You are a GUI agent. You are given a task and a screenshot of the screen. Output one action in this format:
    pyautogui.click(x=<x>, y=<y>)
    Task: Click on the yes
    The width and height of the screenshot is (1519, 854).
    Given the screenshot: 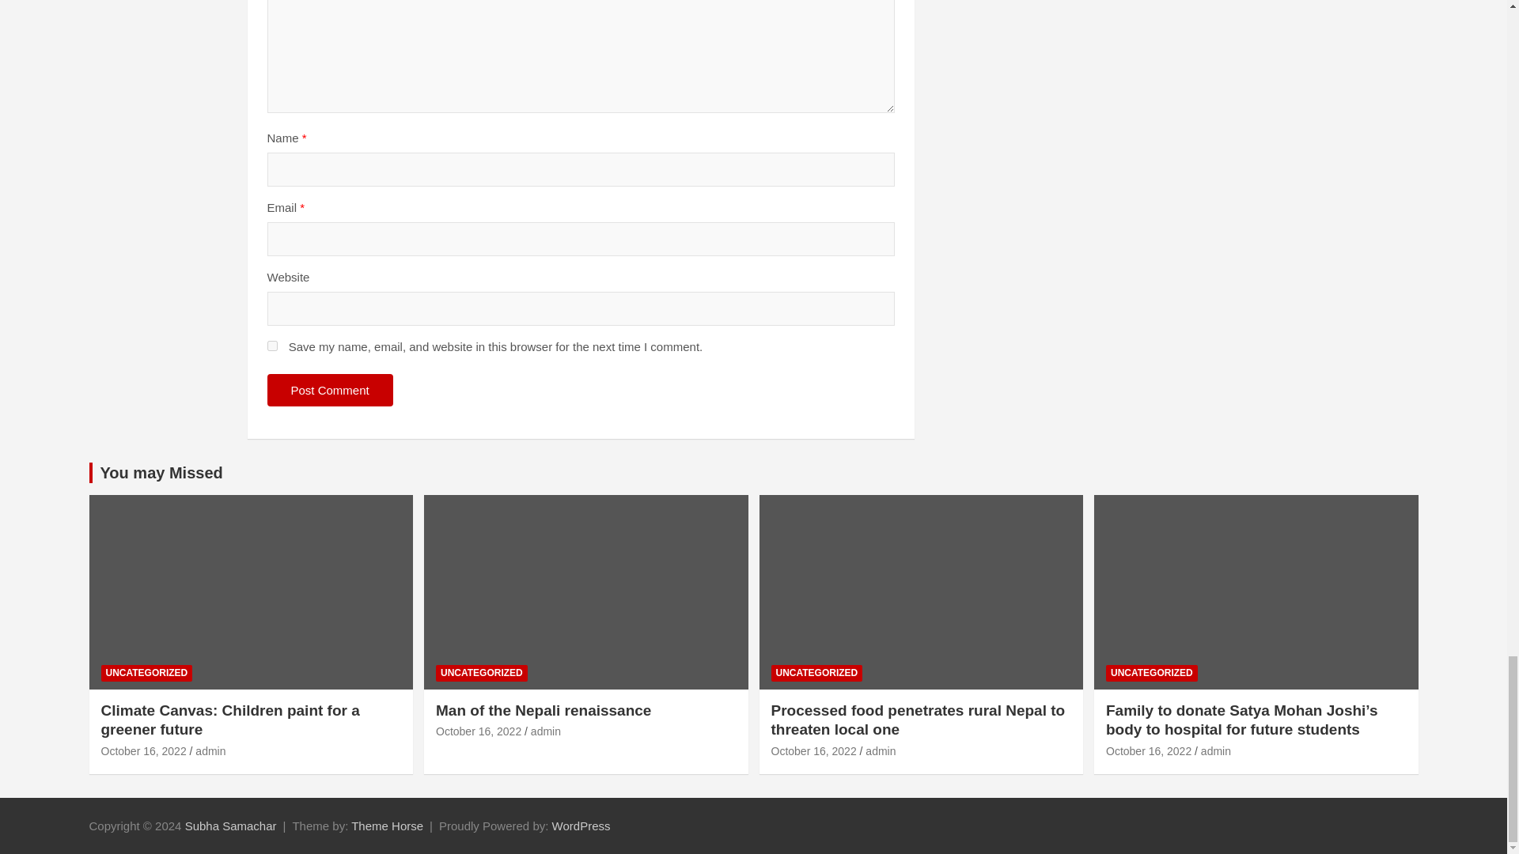 What is the action you would take?
    pyautogui.click(x=272, y=345)
    